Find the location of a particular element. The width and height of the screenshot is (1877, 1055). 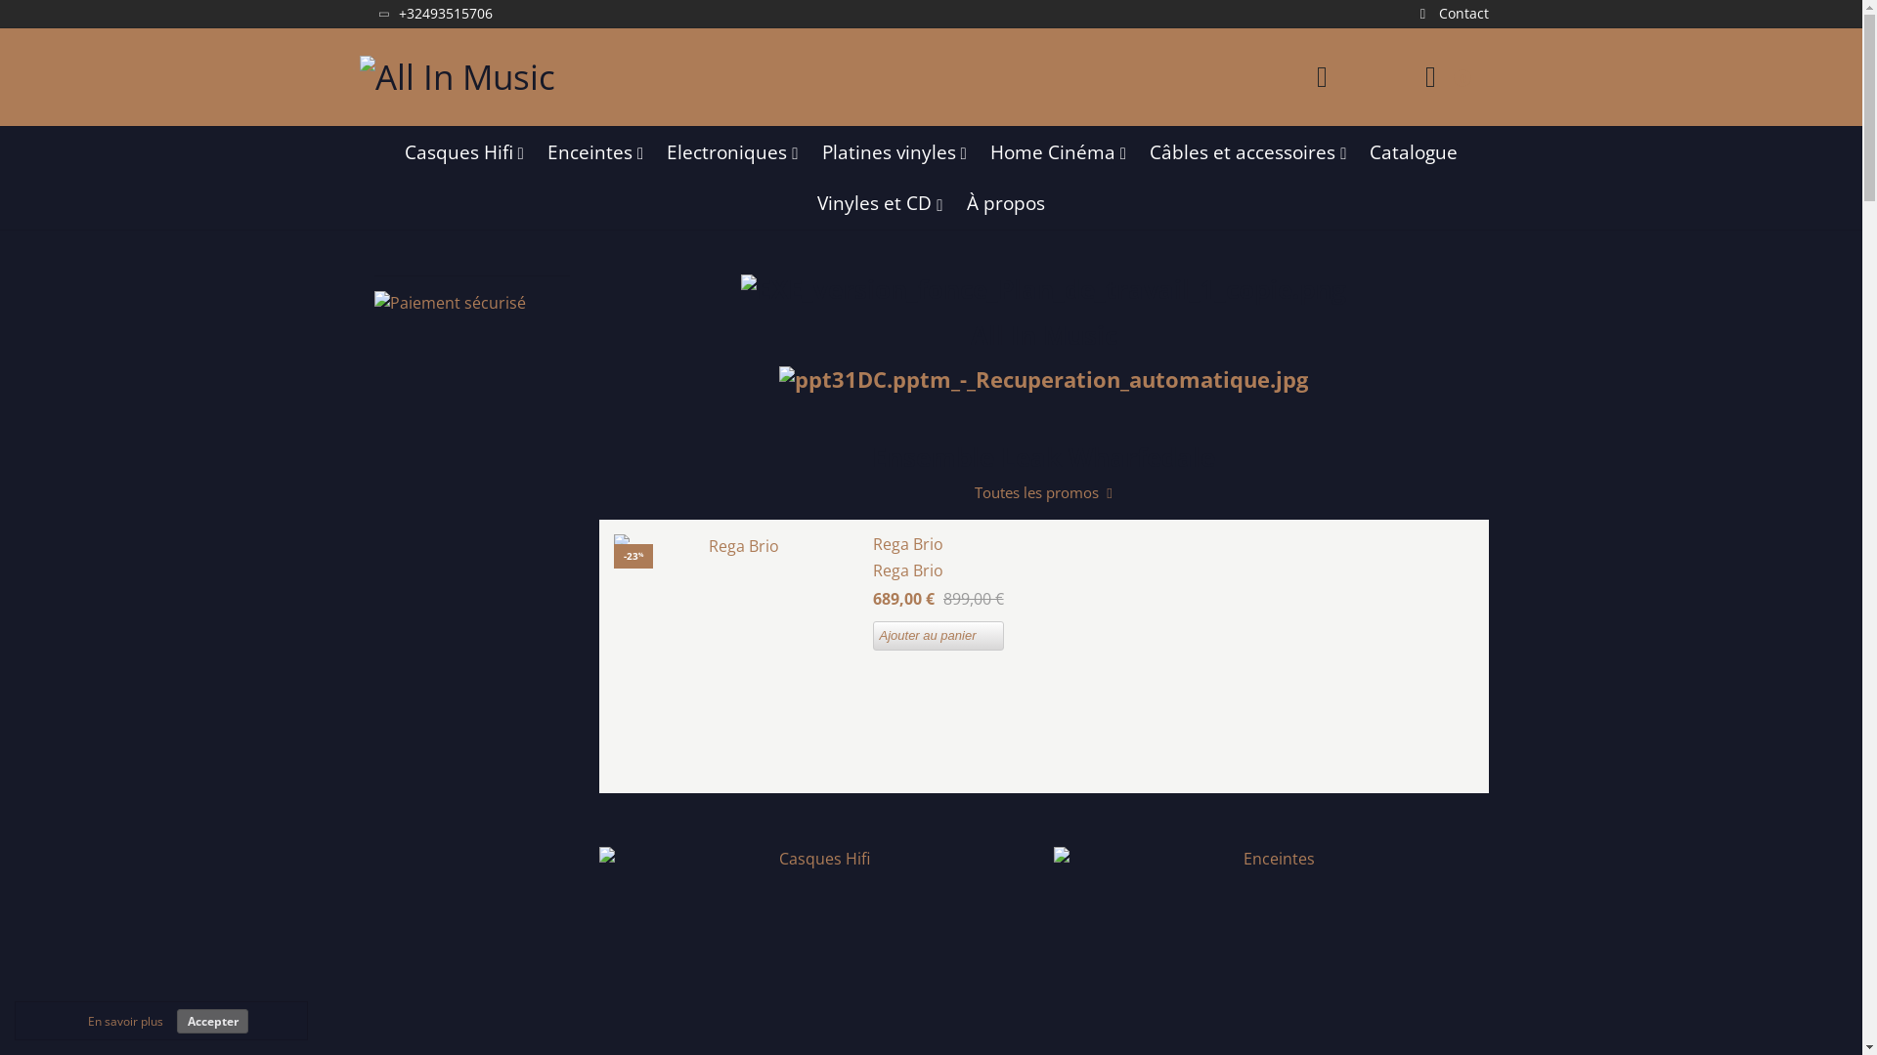

Vinyles et CD is located at coordinates (880, 203).